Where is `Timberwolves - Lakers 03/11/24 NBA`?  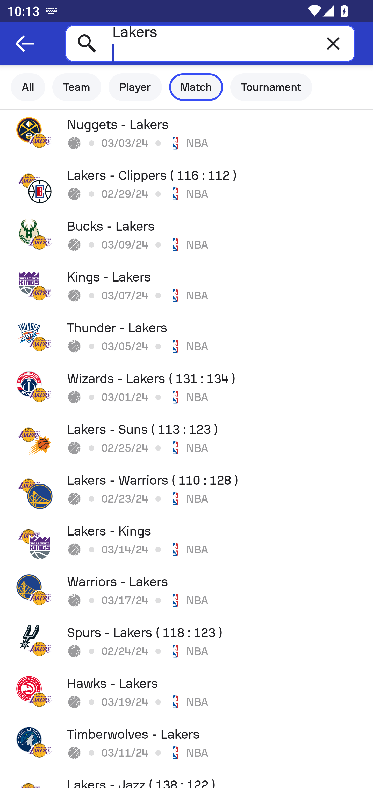
Timberwolves - Lakers 03/11/24 NBA is located at coordinates (187, 745).